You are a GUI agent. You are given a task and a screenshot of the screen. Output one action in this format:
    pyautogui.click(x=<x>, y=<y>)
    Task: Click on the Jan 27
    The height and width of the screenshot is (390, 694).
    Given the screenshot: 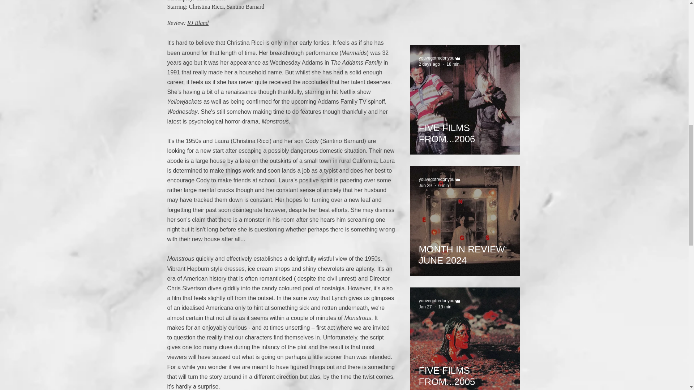 What is the action you would take?
    pyautogui.click(x=425, y=307)
    